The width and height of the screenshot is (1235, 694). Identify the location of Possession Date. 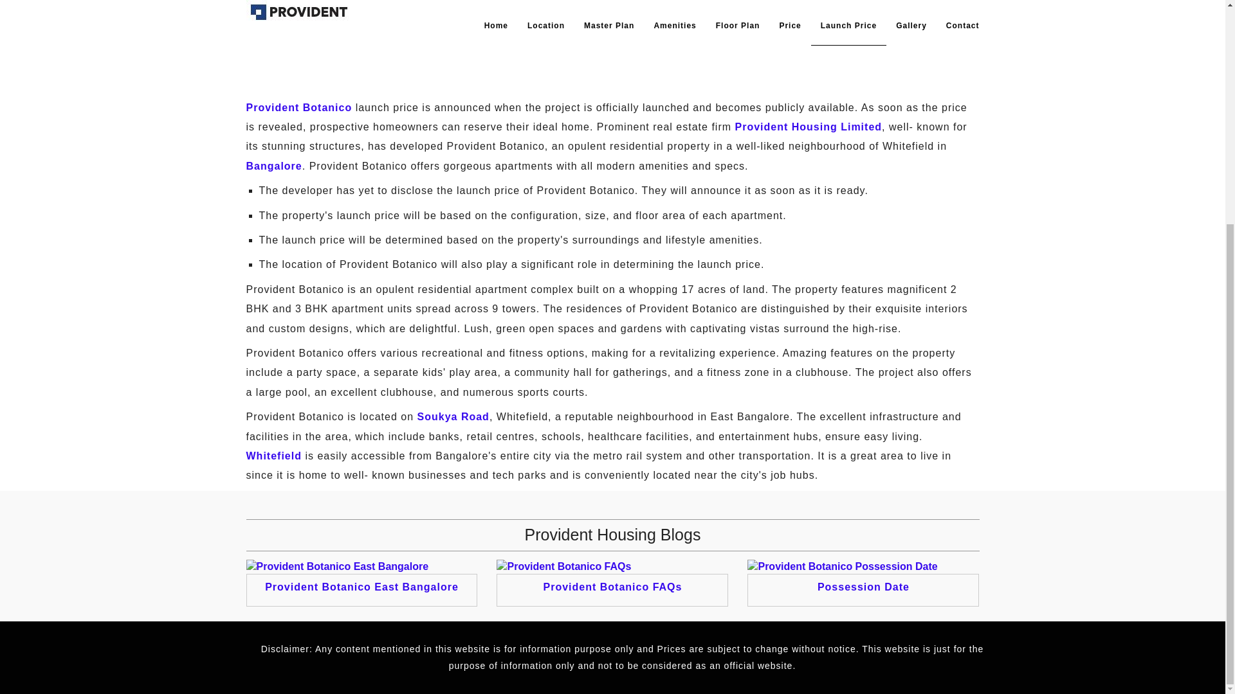
(863, 587).